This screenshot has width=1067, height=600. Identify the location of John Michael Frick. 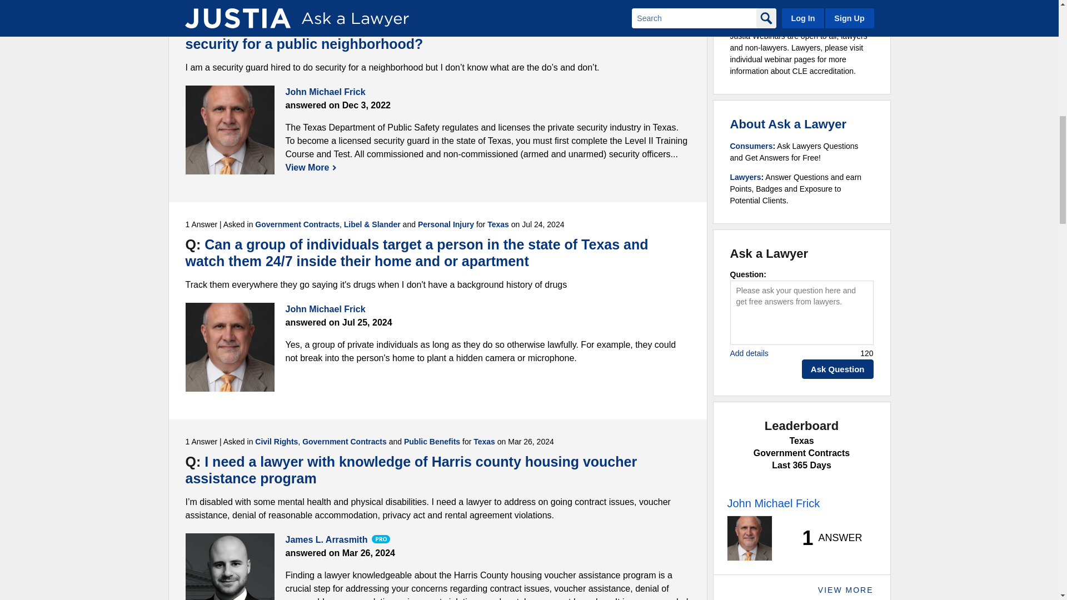
(230, 130).